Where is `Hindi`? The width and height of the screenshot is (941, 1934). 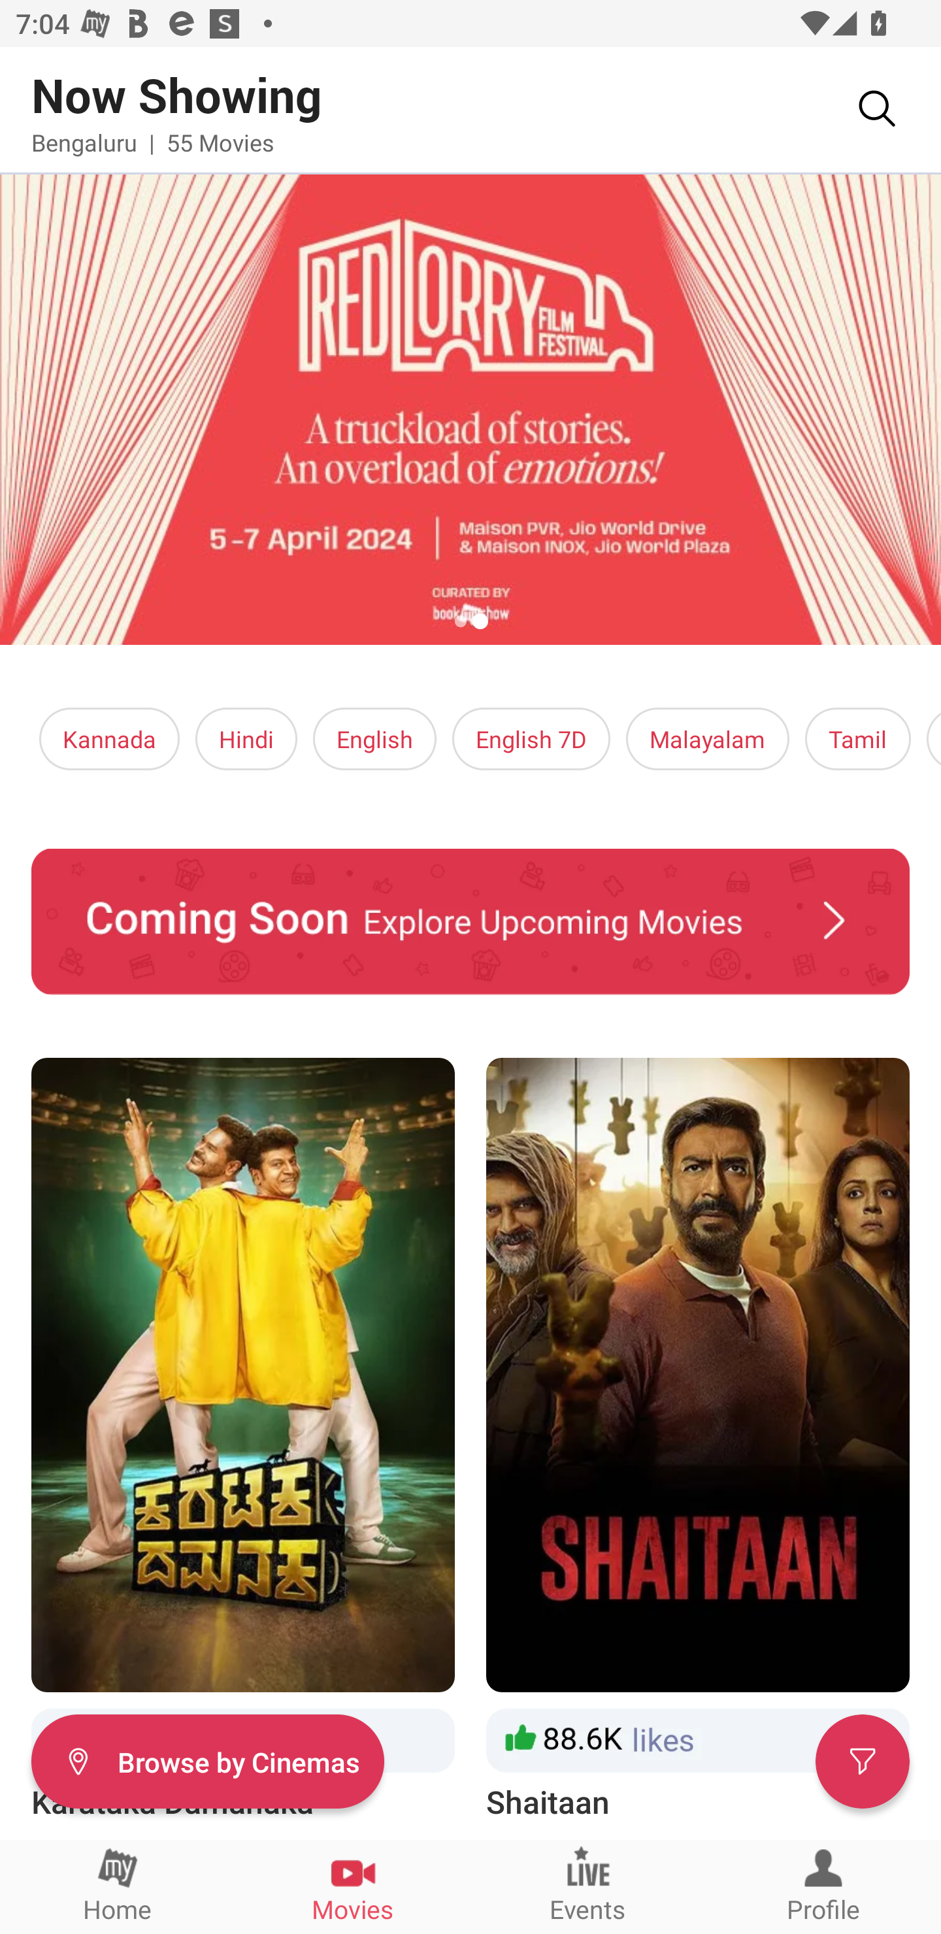
Hindi is located at coordinates (246, 738).